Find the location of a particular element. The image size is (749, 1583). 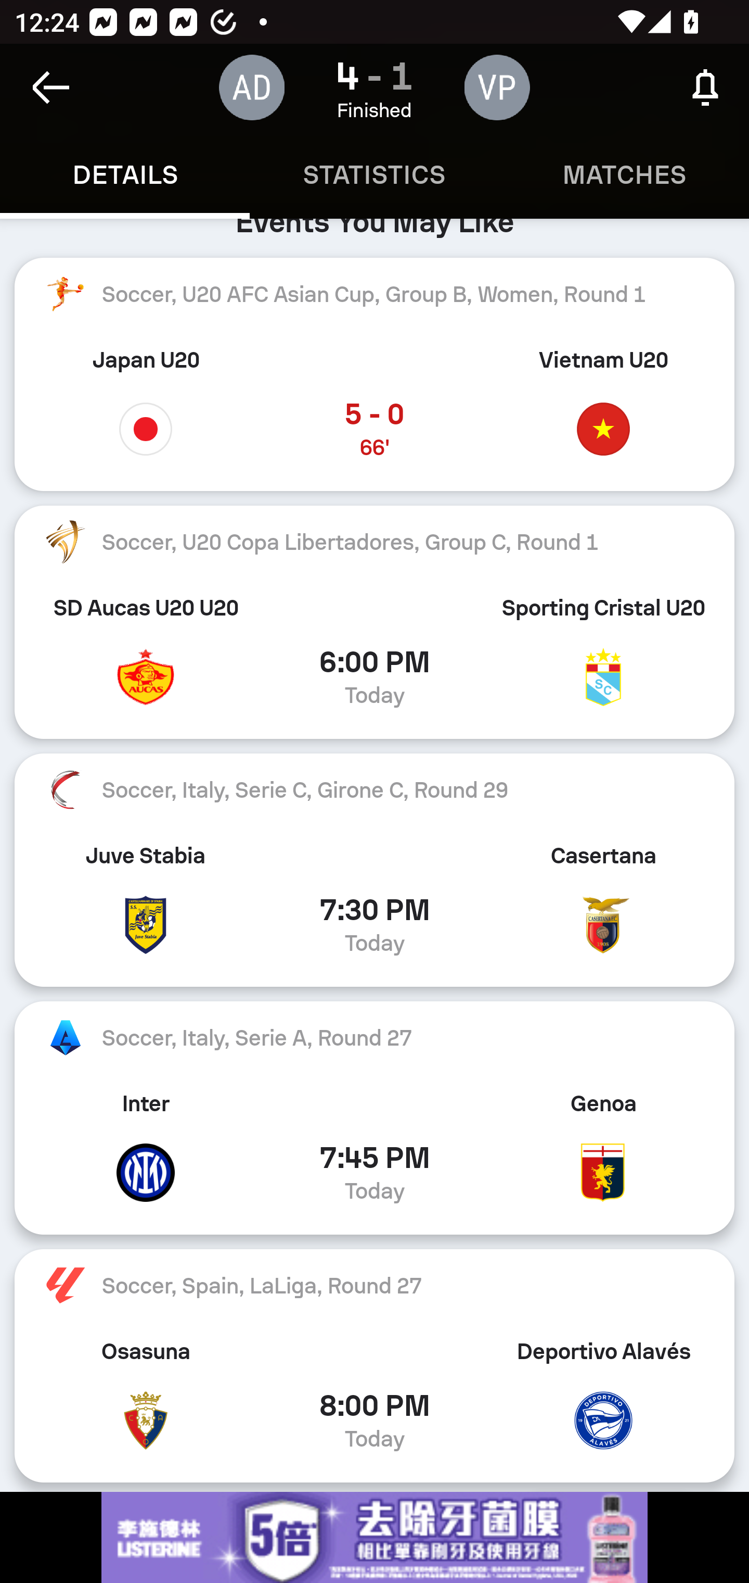

Matches MATCHES is located at coordinates (624, 175).